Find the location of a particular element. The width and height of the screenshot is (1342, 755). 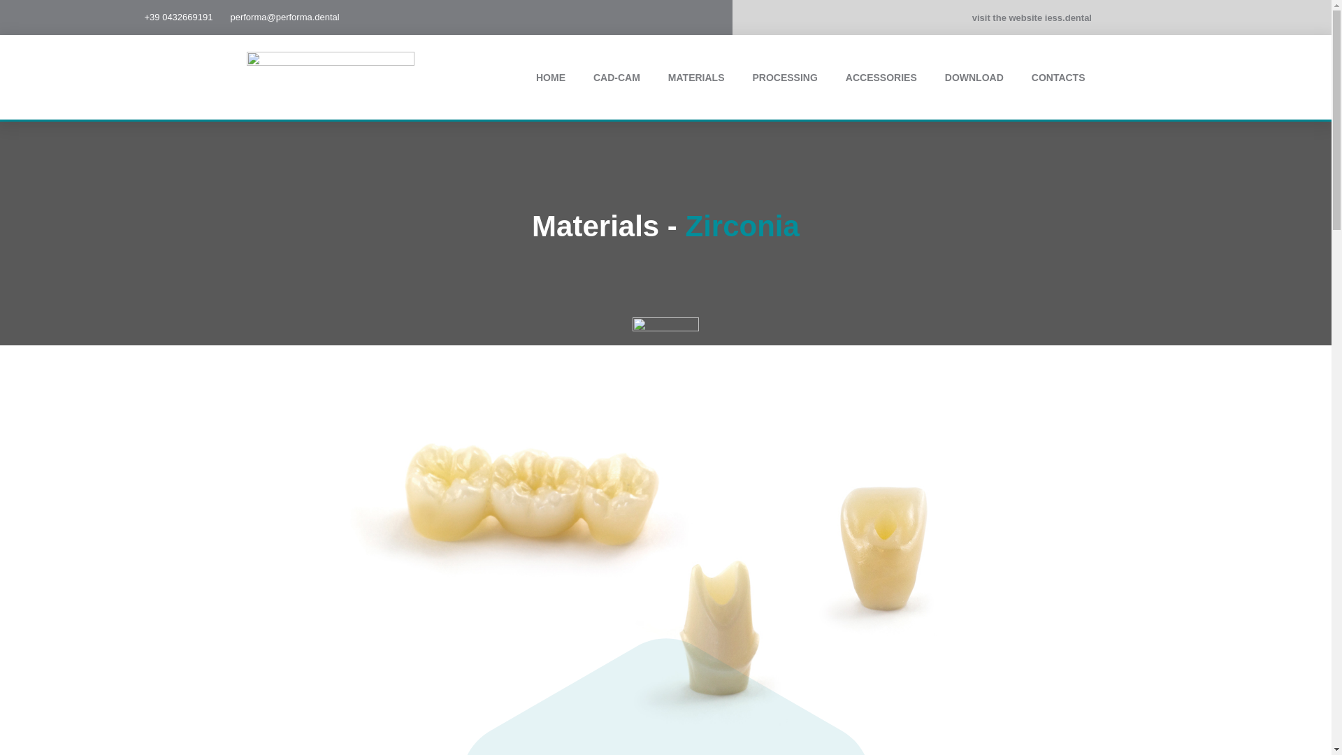

HOME is located at coordinates (551, 77).